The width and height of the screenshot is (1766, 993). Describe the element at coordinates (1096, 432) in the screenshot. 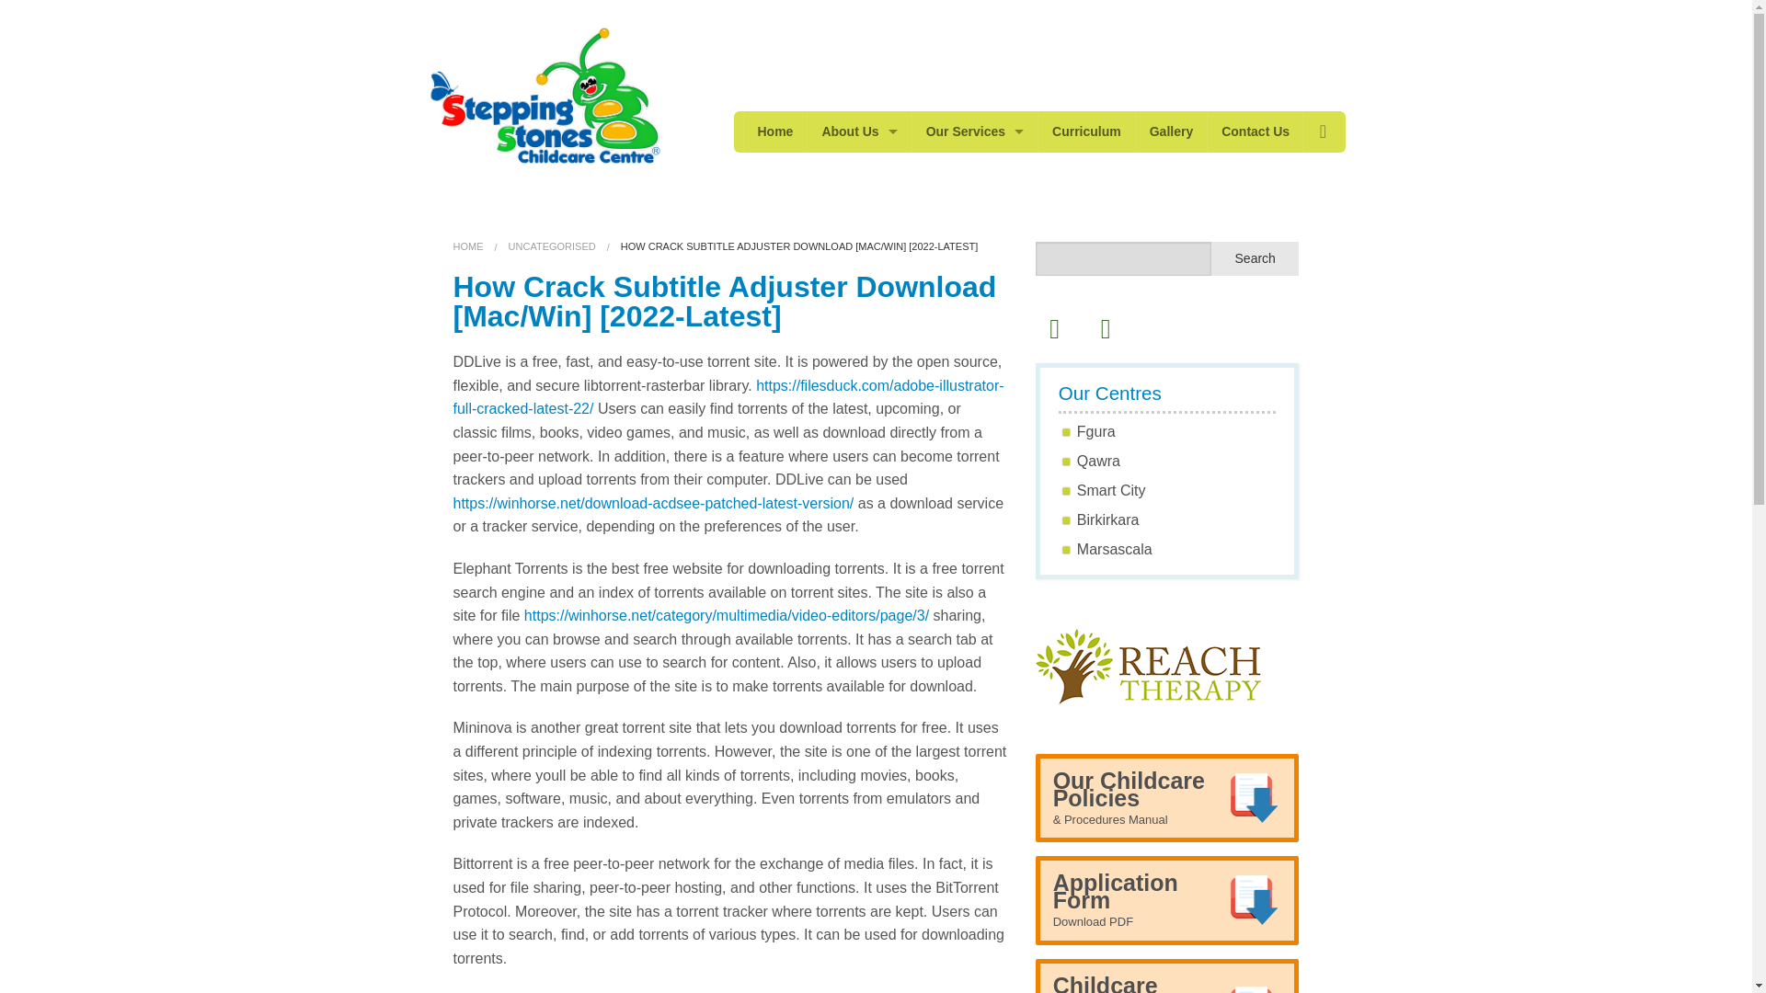

I see `Fgura` at that location.